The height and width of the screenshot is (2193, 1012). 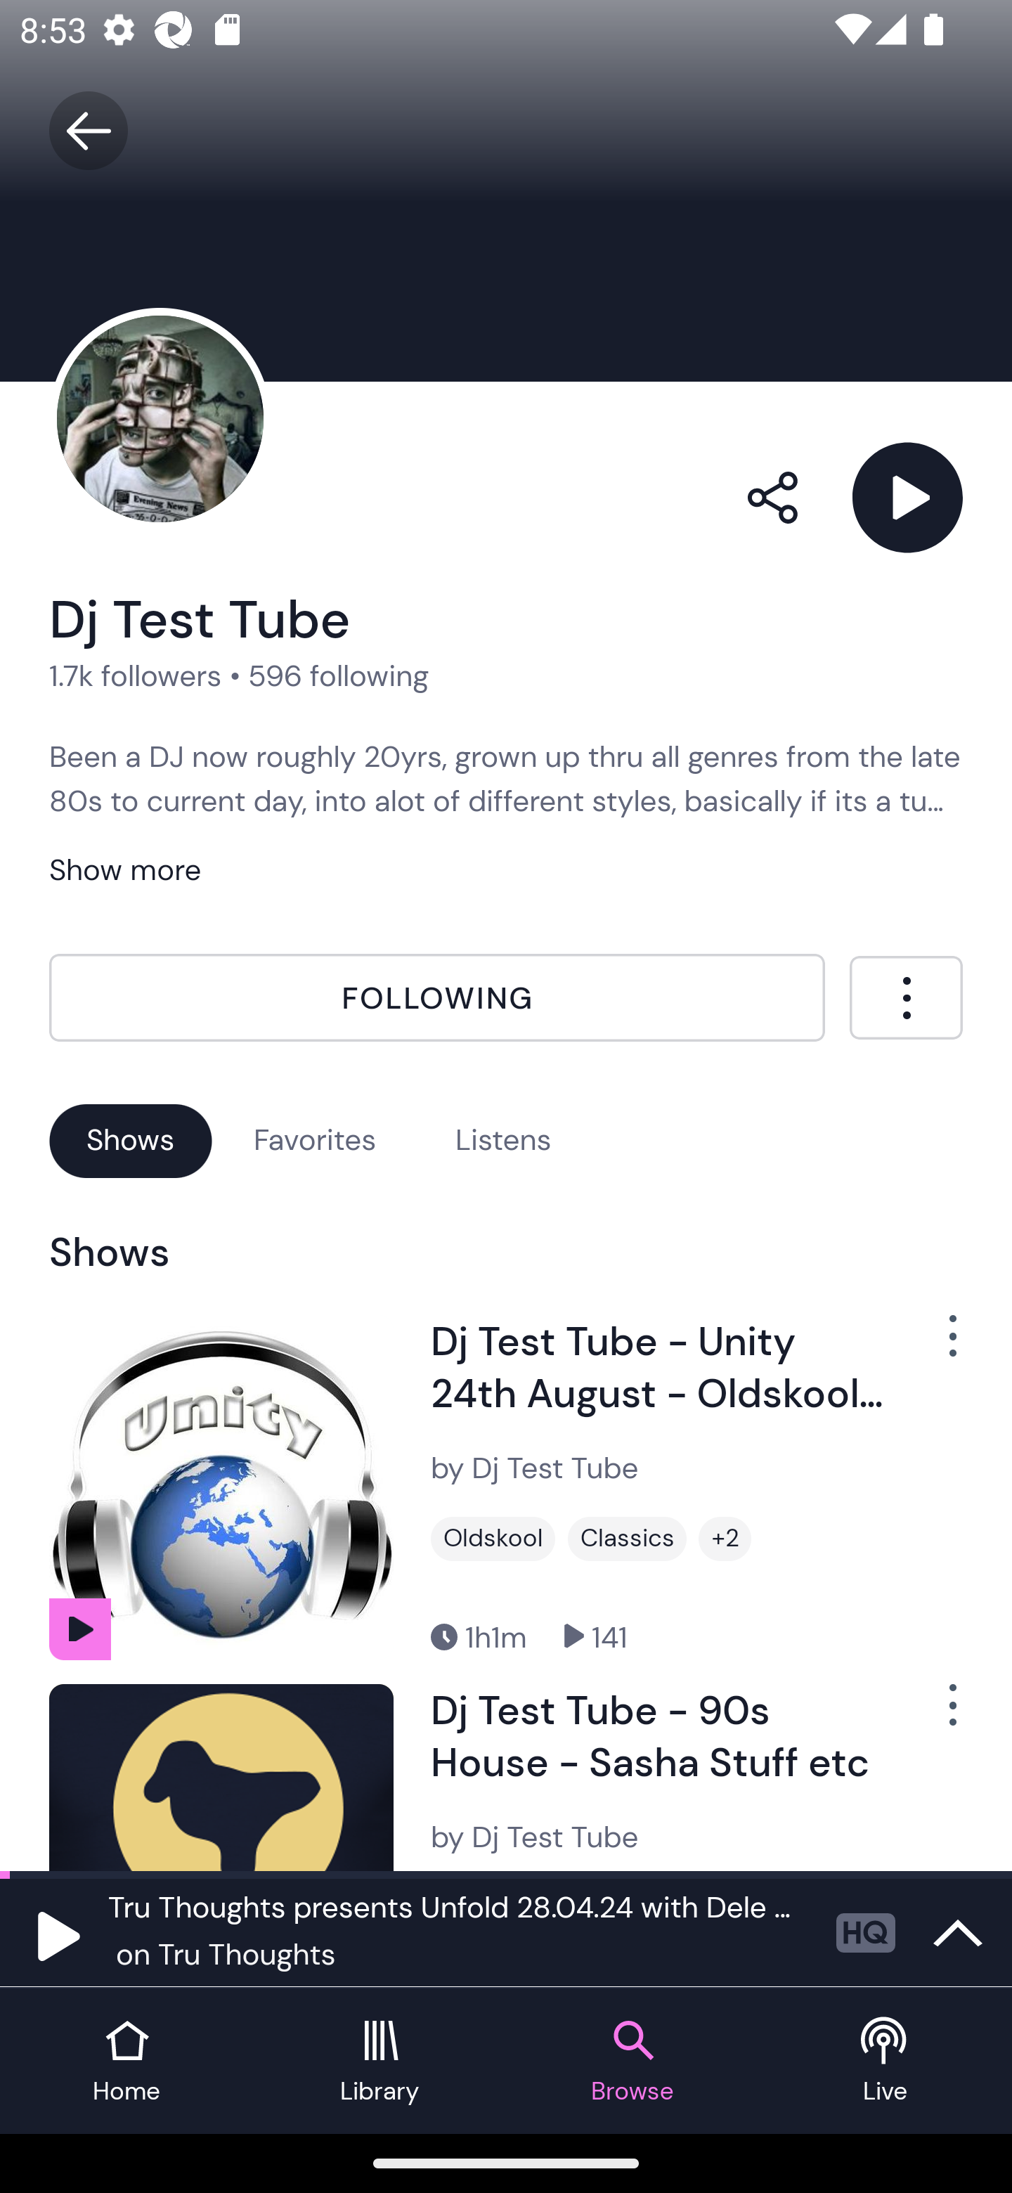 I want to click on Favorites, so click(x=315, y=1140).